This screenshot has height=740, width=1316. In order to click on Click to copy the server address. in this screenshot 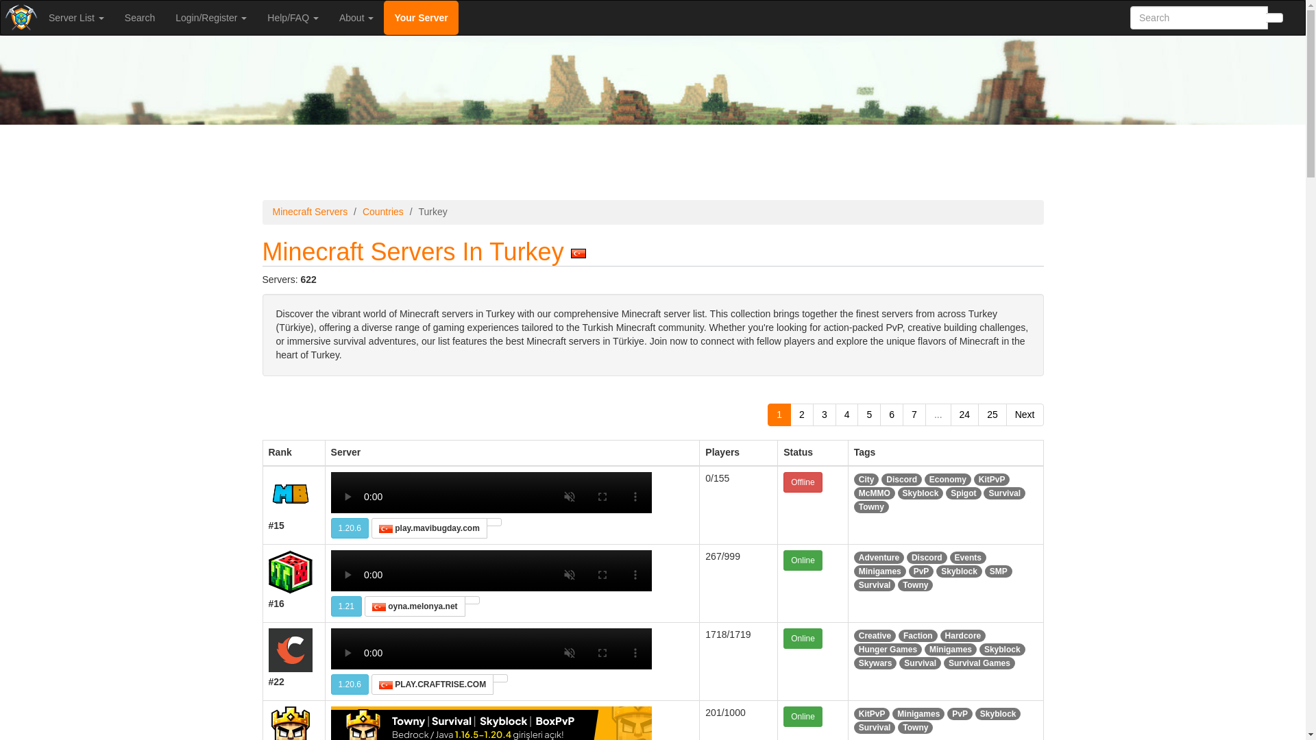, I will do `click(472, 600)`.